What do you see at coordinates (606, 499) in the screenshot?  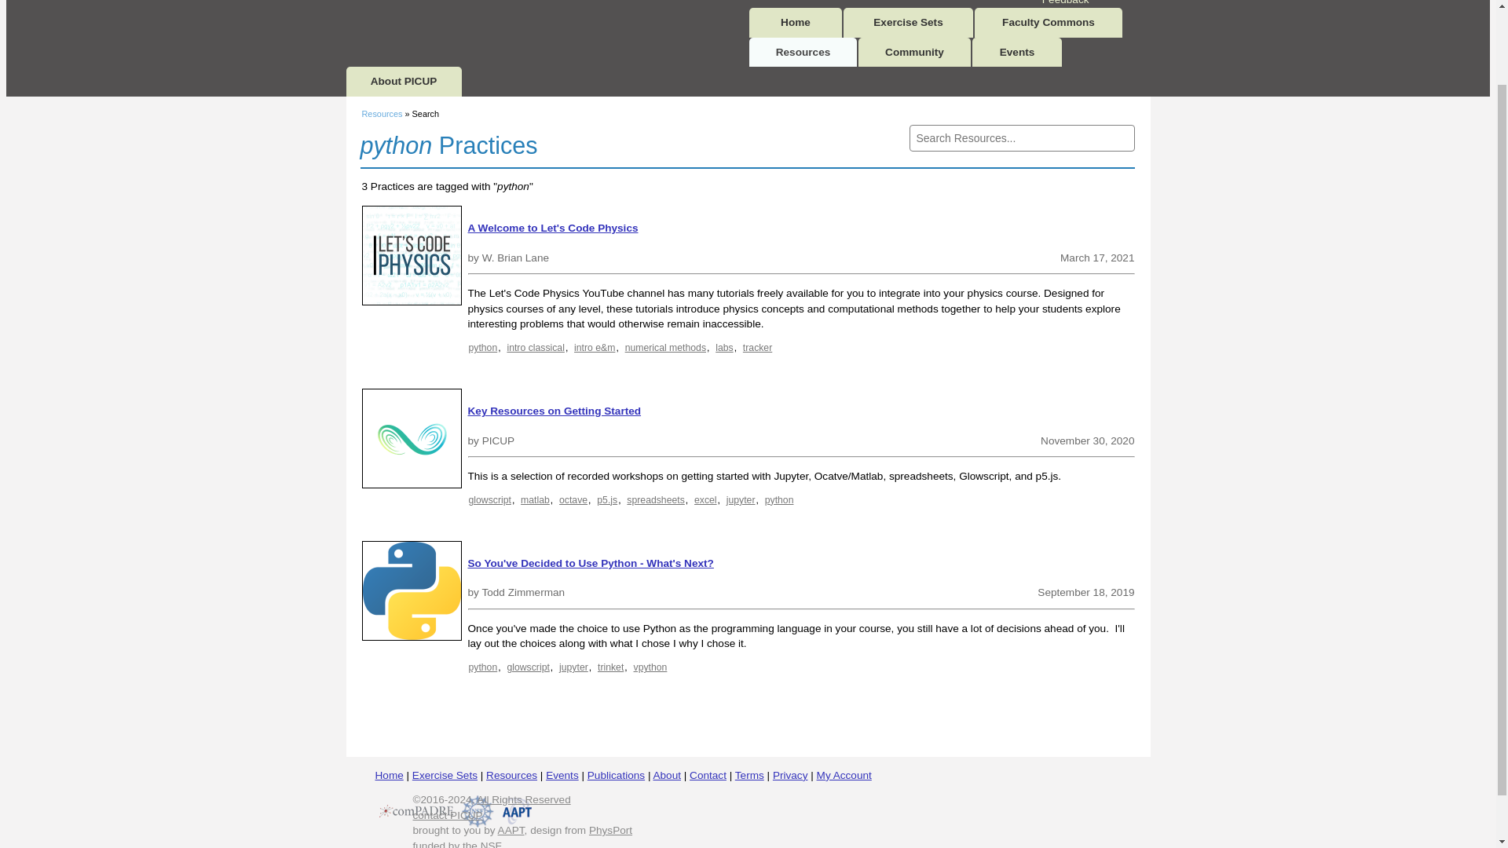 I see `p5.js` at bounding box center [606, 499].